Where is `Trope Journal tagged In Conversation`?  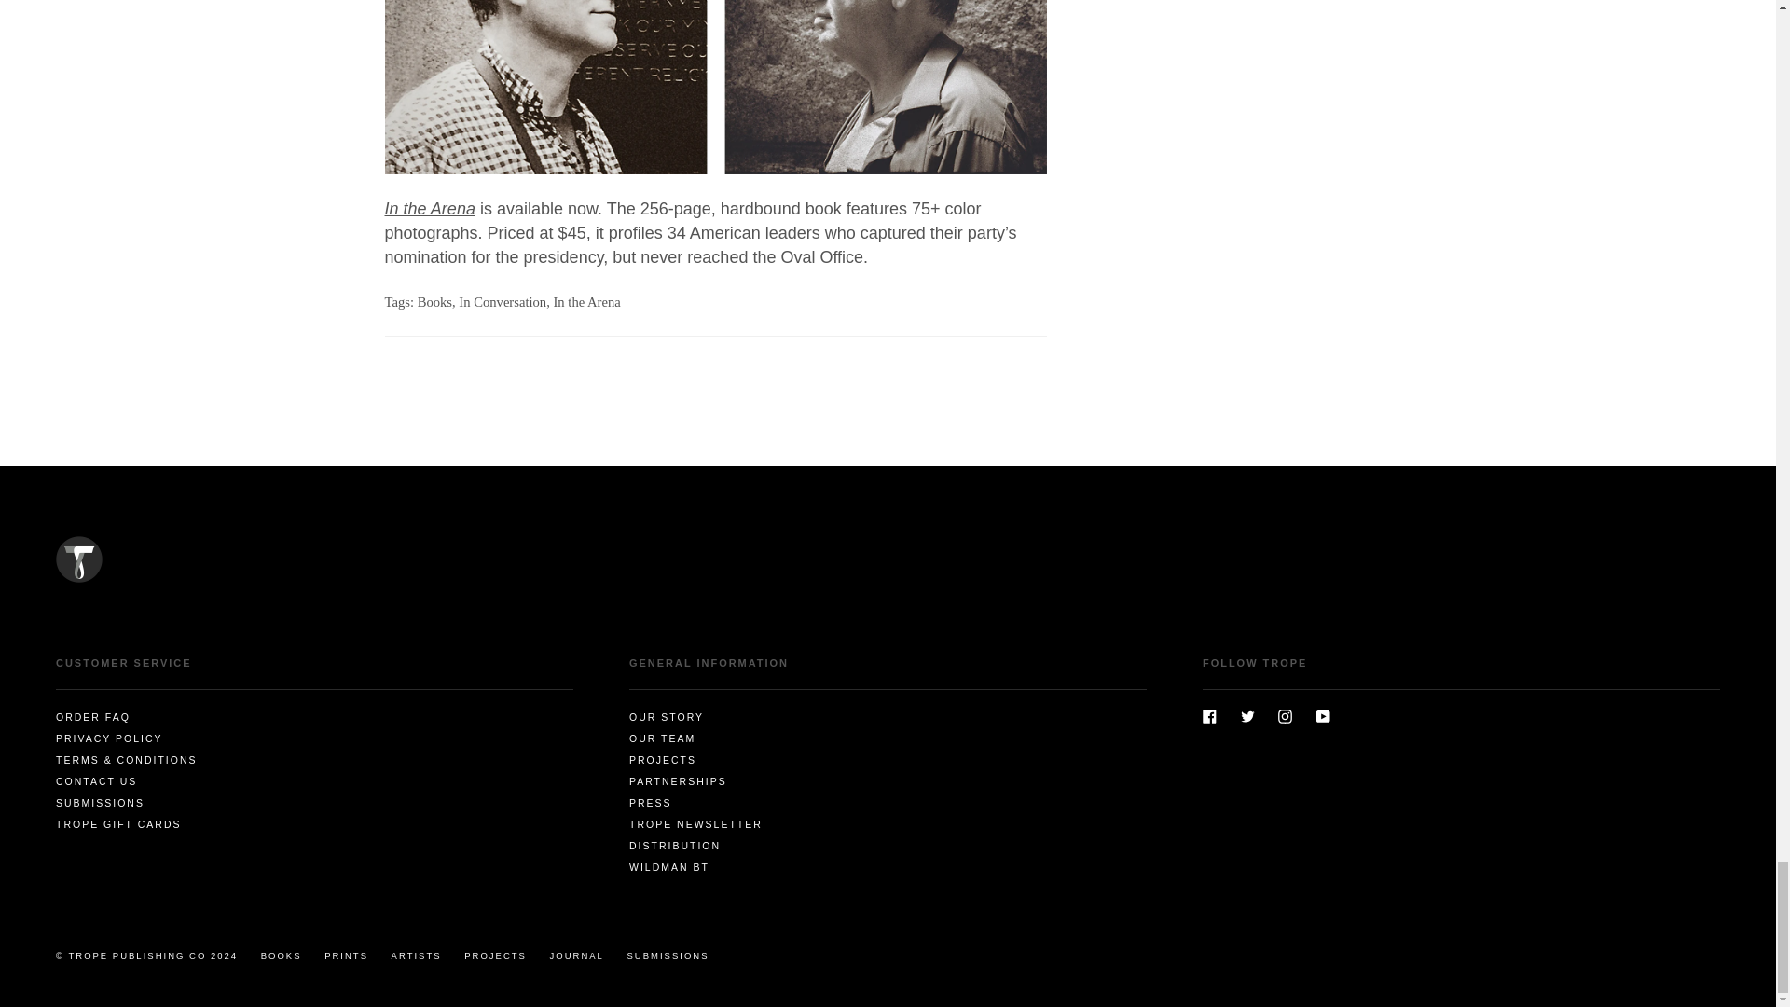
Trope Journal tagged In Conversation is located at coordinates (502, 302).